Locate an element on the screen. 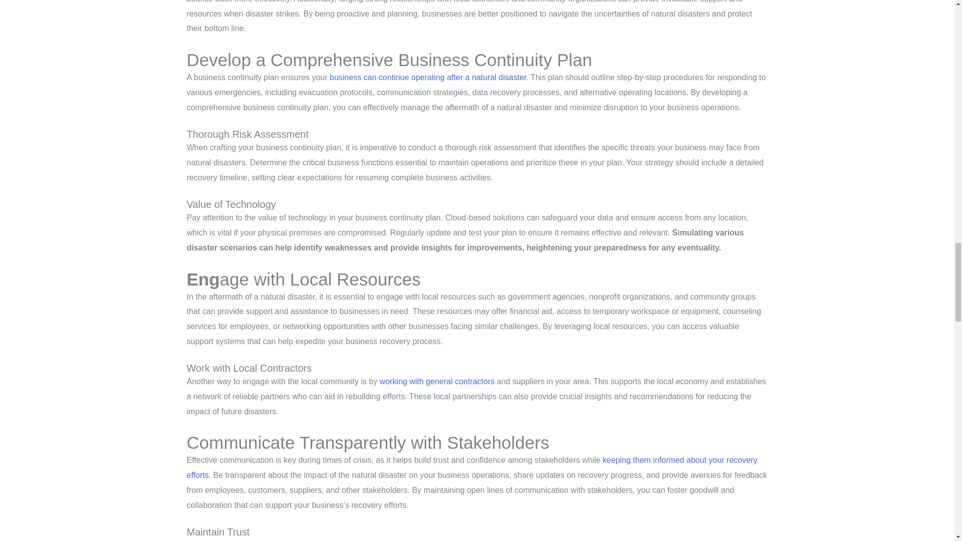  keeping them informed about your recovery efforts is located at coordinates (472, 467).